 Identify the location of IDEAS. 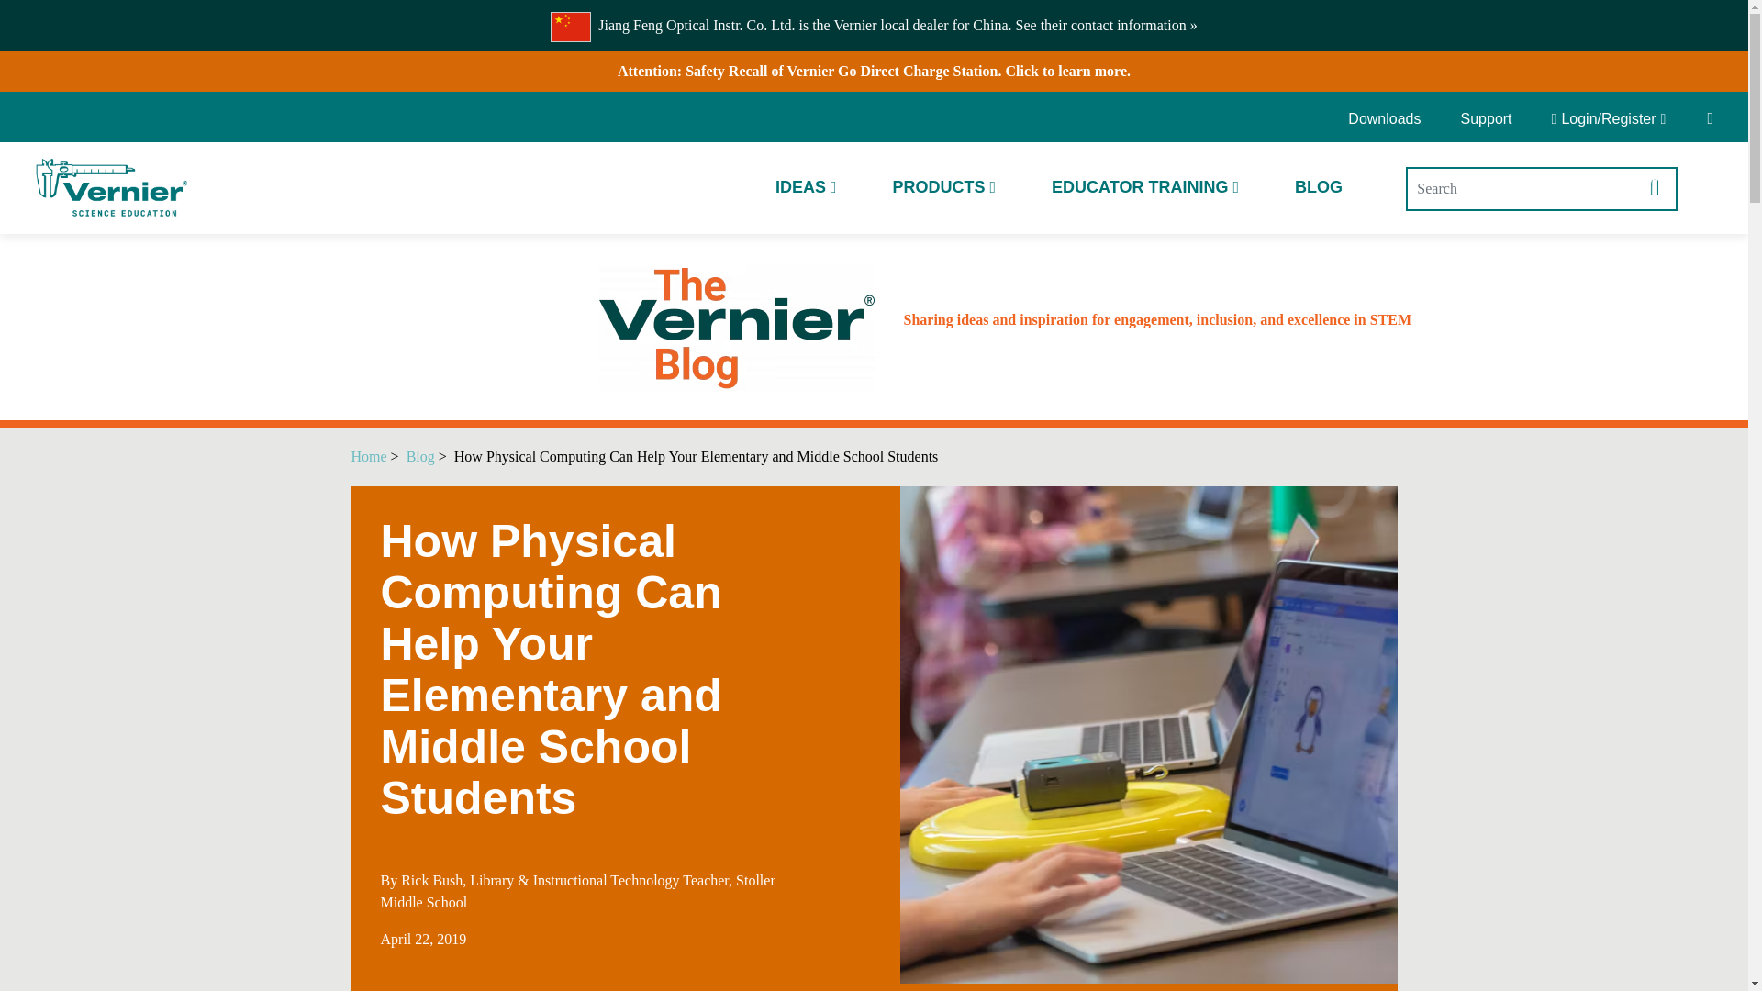
(806, 187).